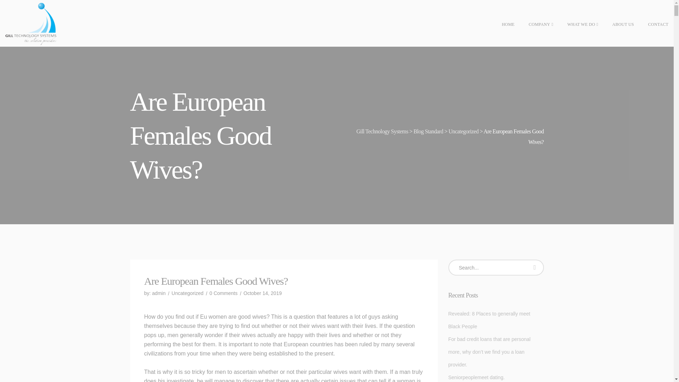 The height and width of the screenshot is (382, 679). Describe the element at coordinates (428, 131) in the screenshot. I see `Blog Standard` at that location.